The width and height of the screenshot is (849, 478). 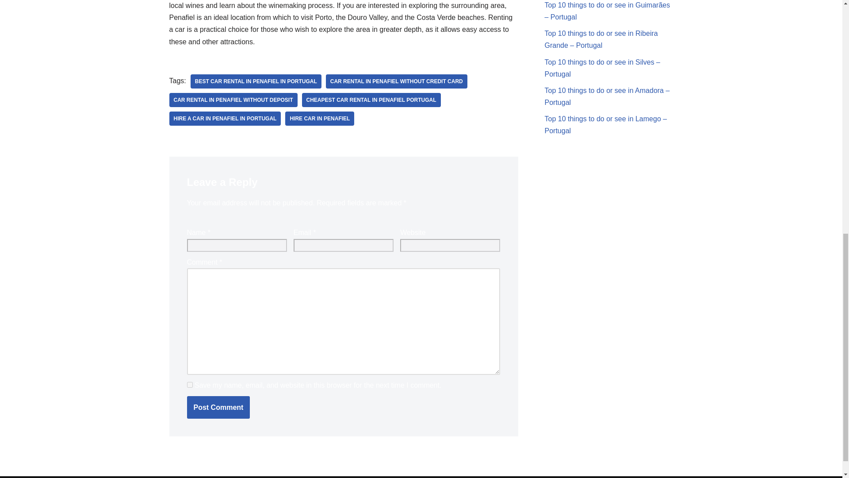 I want to click on Cheapest car rental in Penafiel Portugal, so click(x=371, y=100).